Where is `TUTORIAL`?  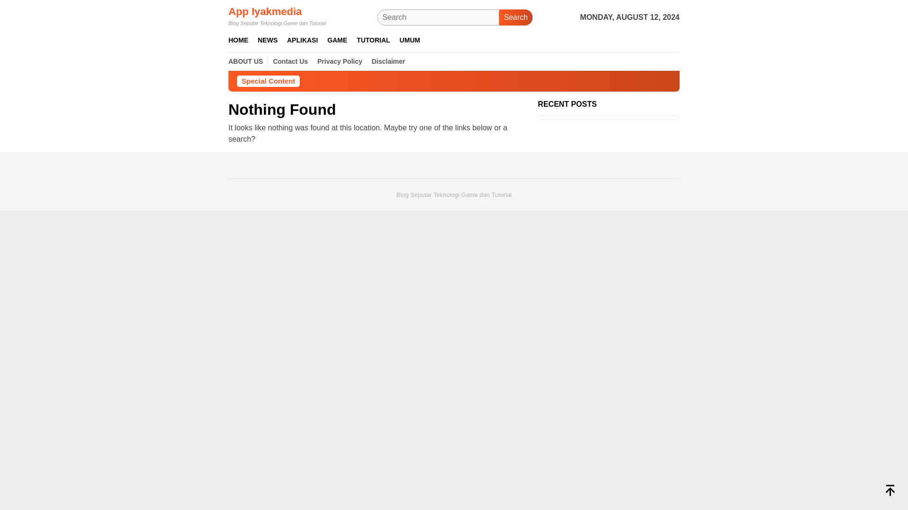 TUTORIAL is located at coordinates (374, 41).